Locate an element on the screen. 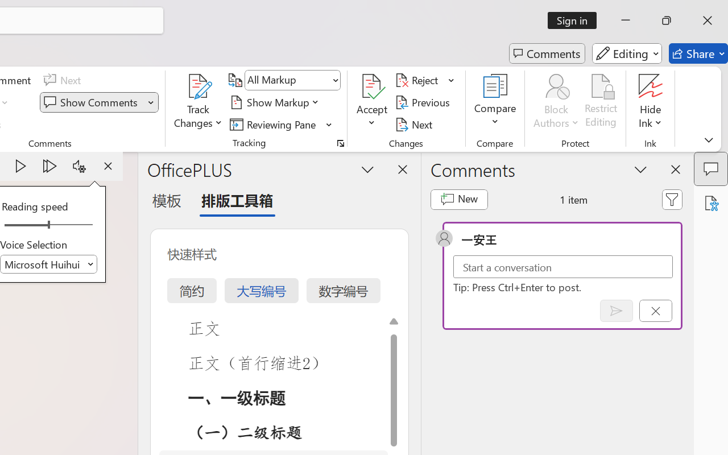 This screenshot has width=728, height=455. Show Comments is located at coordinates (92, 102).